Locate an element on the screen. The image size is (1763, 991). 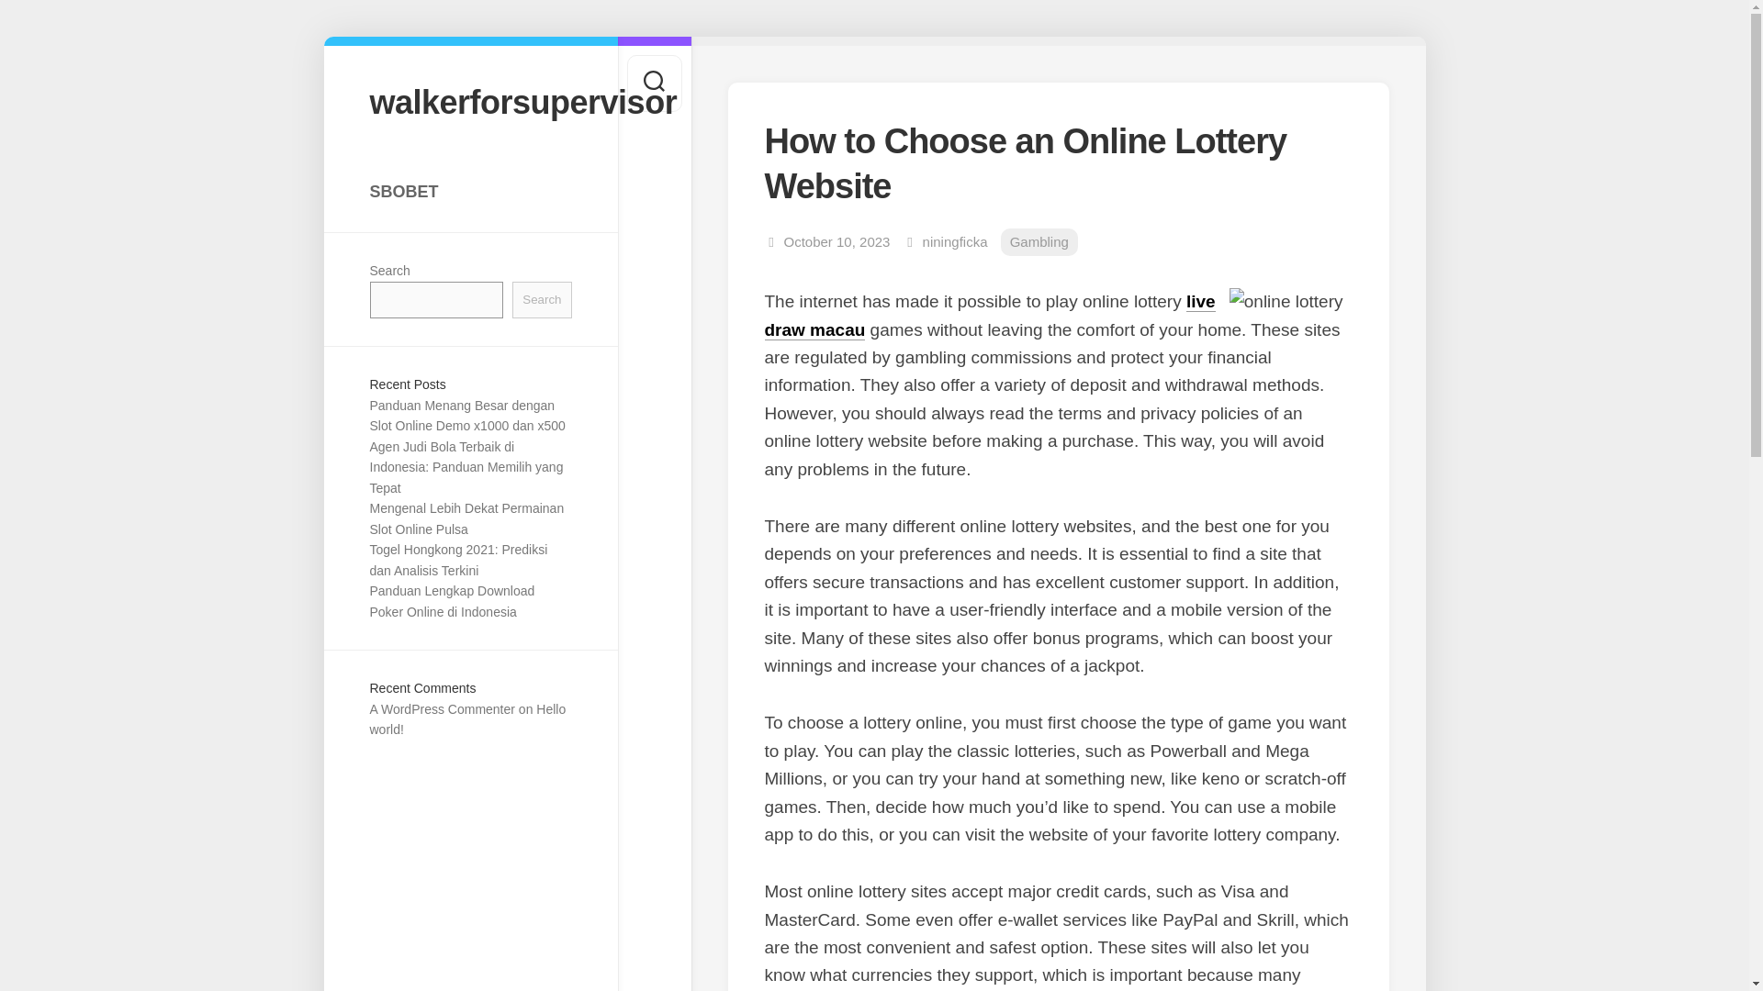
Search is located at coordinates (542, 299).